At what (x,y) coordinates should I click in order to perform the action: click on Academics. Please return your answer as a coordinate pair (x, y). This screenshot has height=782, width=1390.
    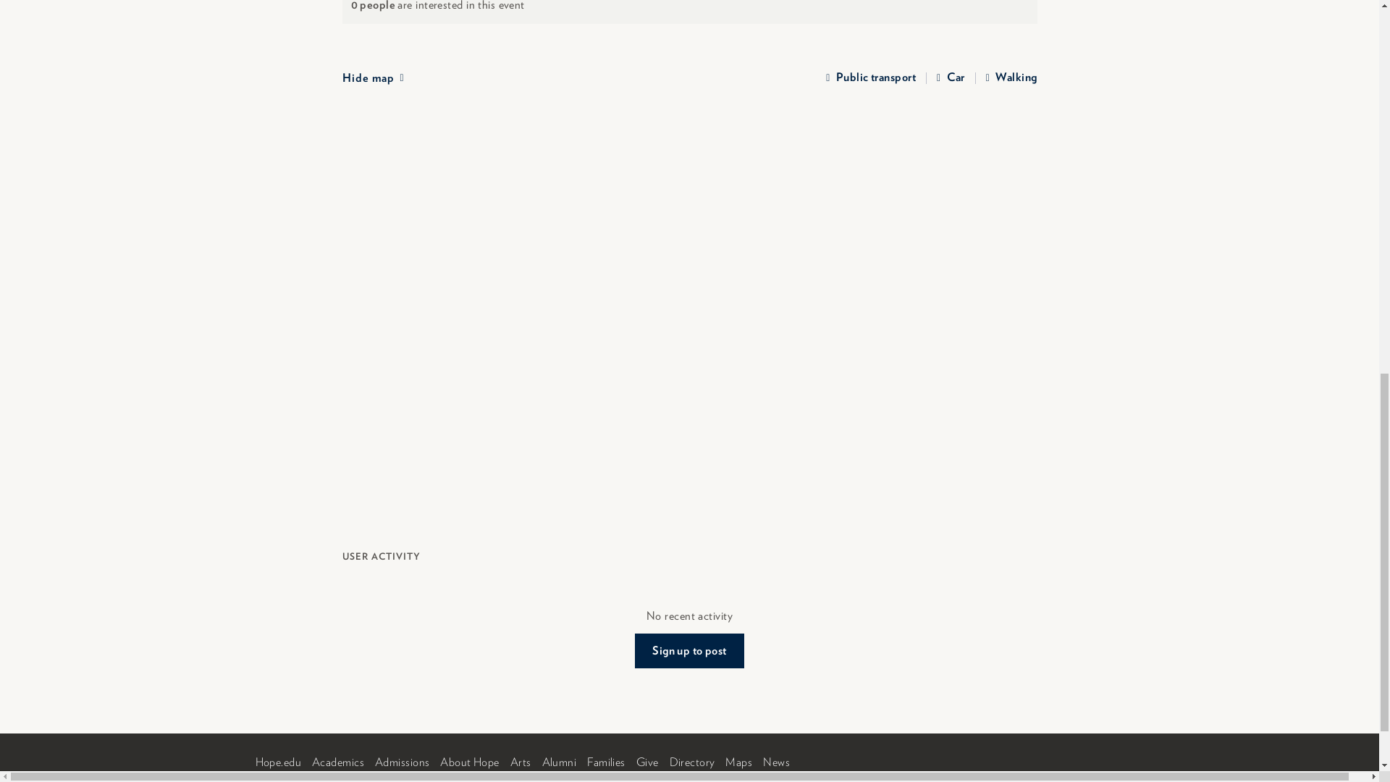
    Looking at the image, I should click on (337, 762).